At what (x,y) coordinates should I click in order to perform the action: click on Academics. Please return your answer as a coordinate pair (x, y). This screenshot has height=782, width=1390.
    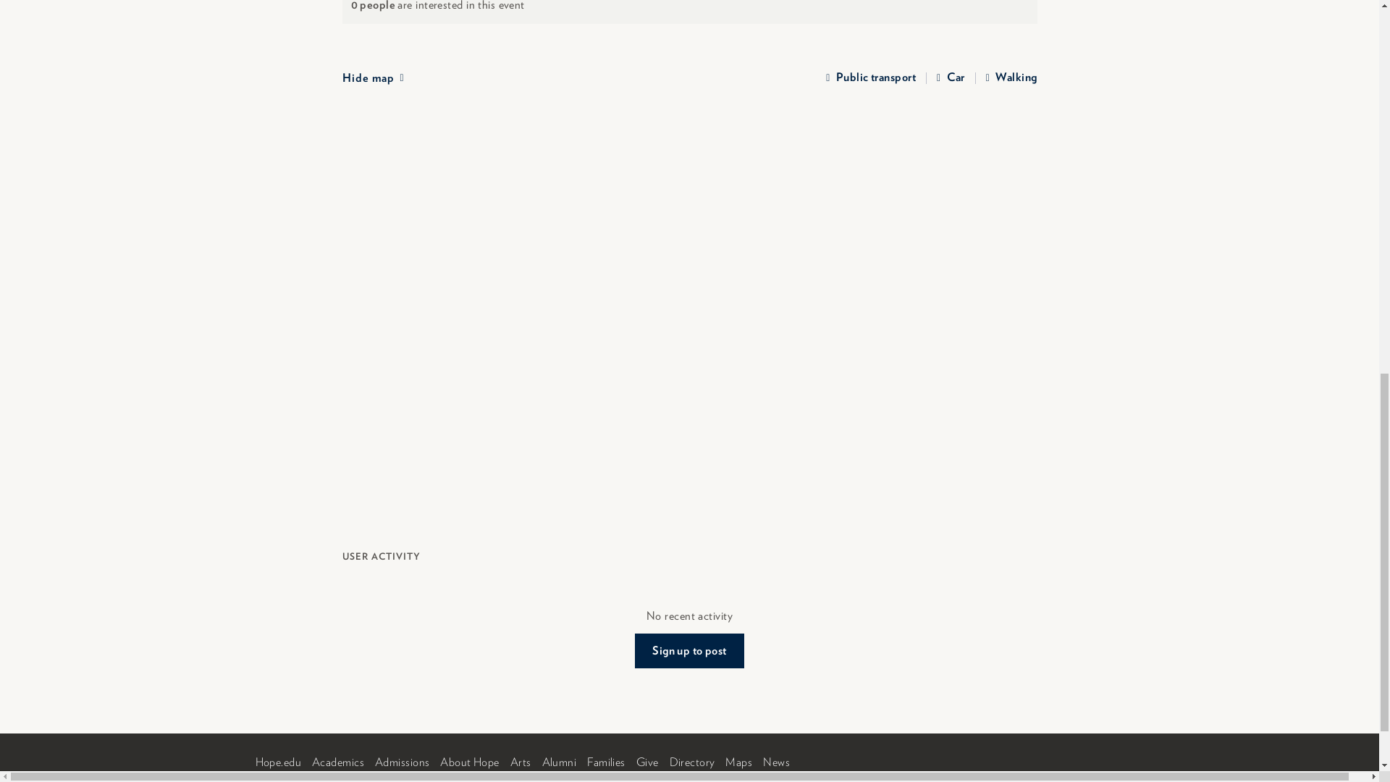
    Looking at the image, I should click on (337, 762).